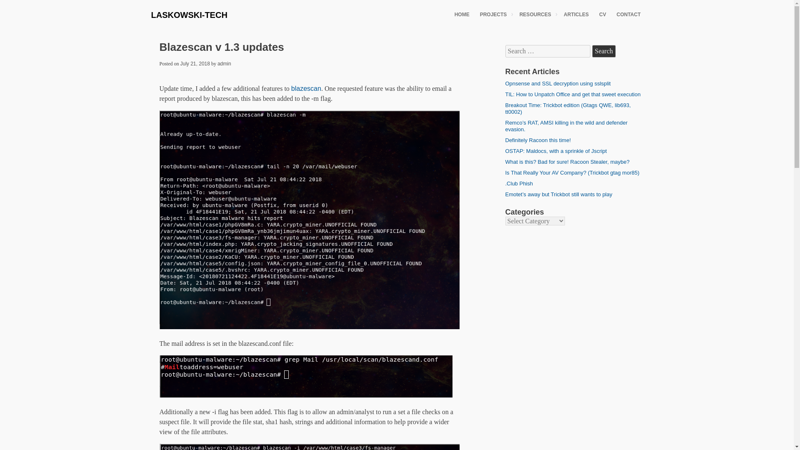 The width and height of the screenshot is (800, 450). Describe the element at coordinates (572, 94) in the screenshot. I see `TIL: How to Unpatch Office and get that sweet execution` at that location.